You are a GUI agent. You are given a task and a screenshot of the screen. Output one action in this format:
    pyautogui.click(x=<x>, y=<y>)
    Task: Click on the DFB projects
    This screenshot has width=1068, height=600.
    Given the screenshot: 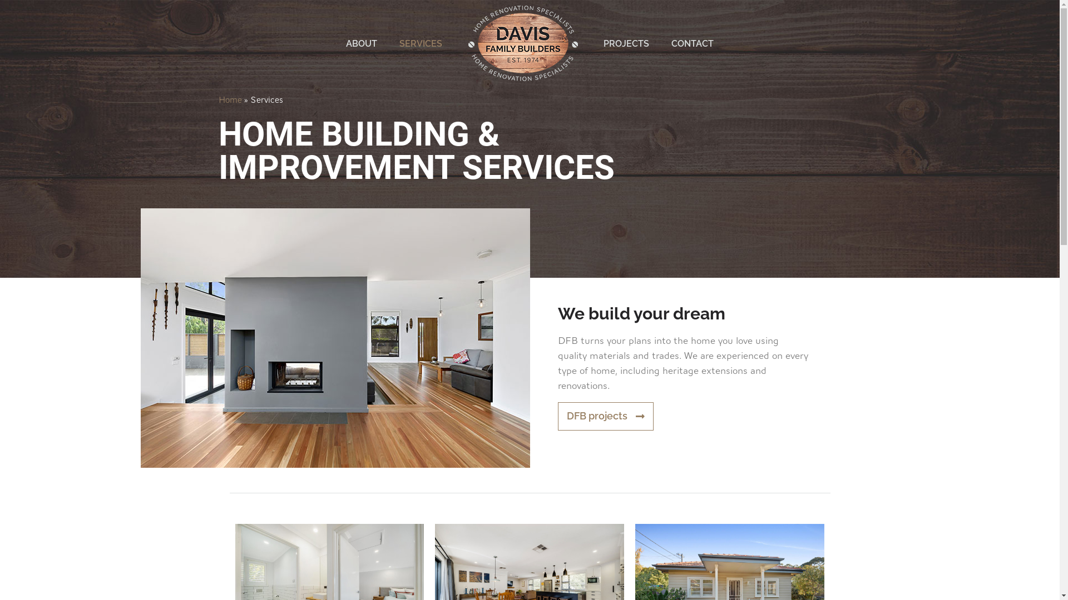 What is the action you would take?
    pyautogui.click(x=605, y=417)
    